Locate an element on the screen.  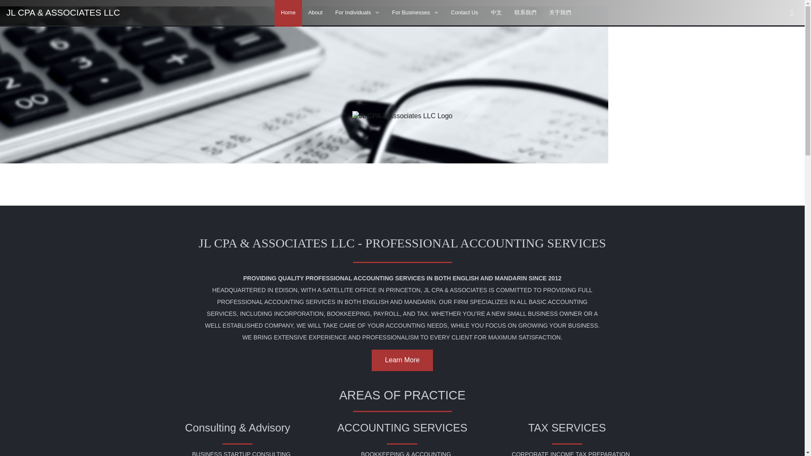
Personal Financial Planning is located at coordinates (357, 38).